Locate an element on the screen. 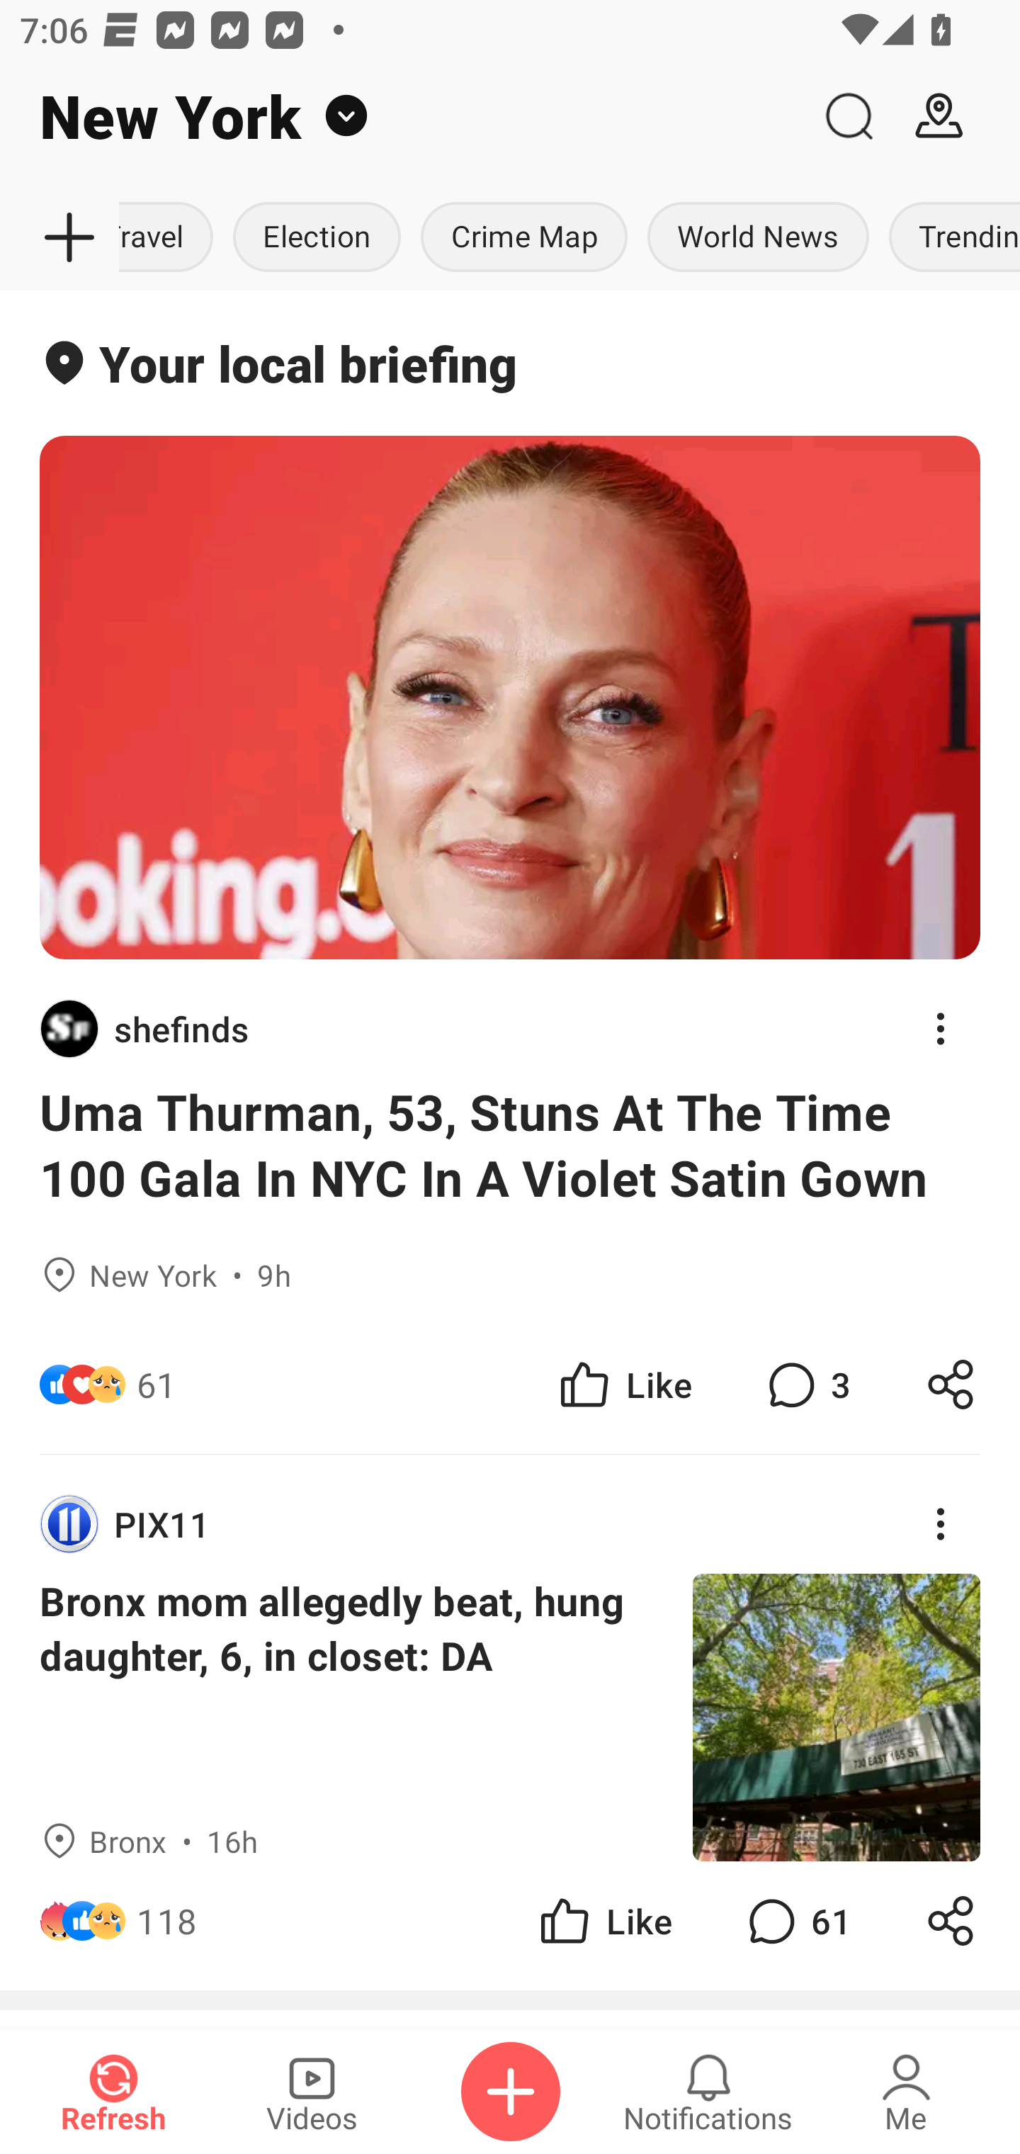 This screenshot has width=1020, height=2154. Like is located at coordinates (623, 1383).